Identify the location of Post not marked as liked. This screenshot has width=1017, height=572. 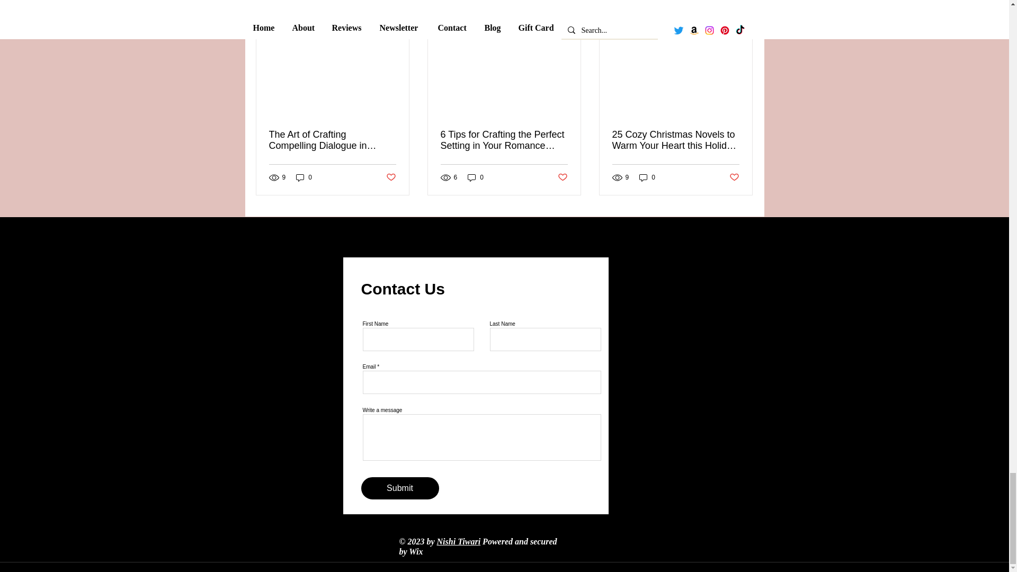
(390, 177).